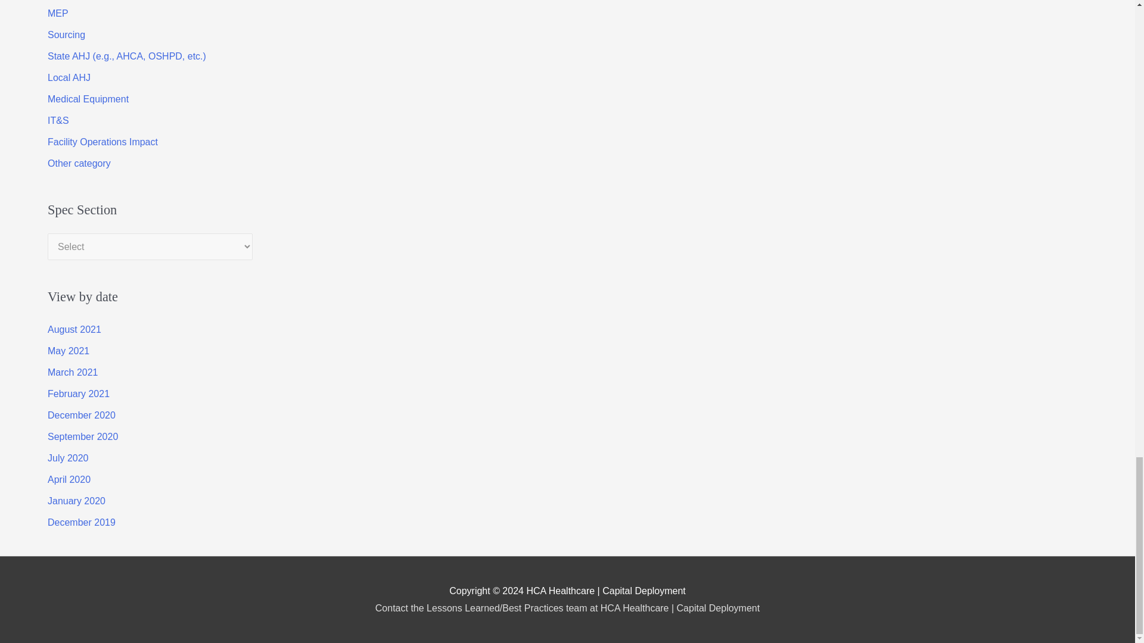 This screenshot has height=643, width=1144. What do you see at coordinates (82, 436) in the screenshot?
I see `September 2020` at bounding box center [82, 436].